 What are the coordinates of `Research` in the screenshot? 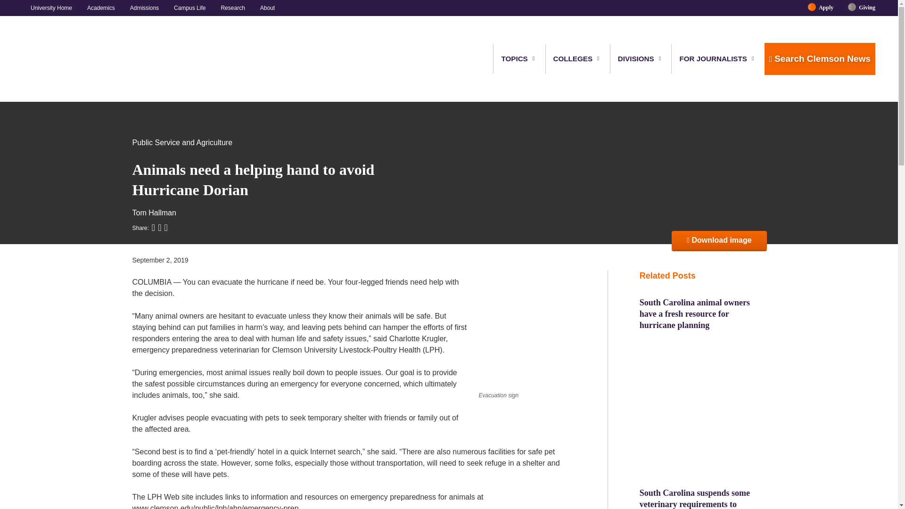 It's located at (232, 8).